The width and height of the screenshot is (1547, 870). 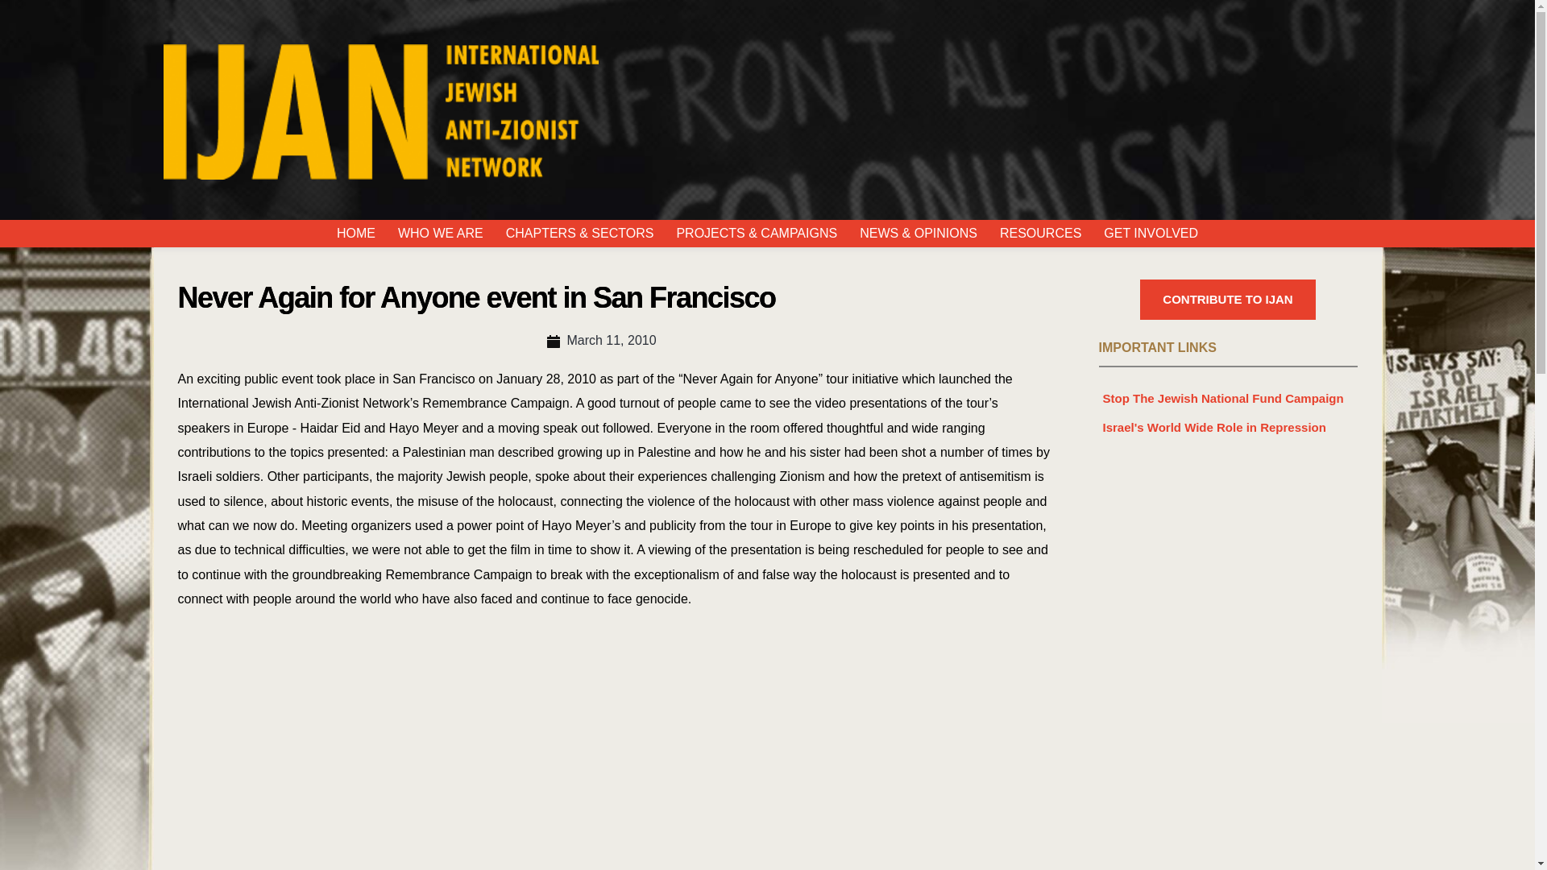 I want to click on WHO WE ARE, so click(x=440, y=234).